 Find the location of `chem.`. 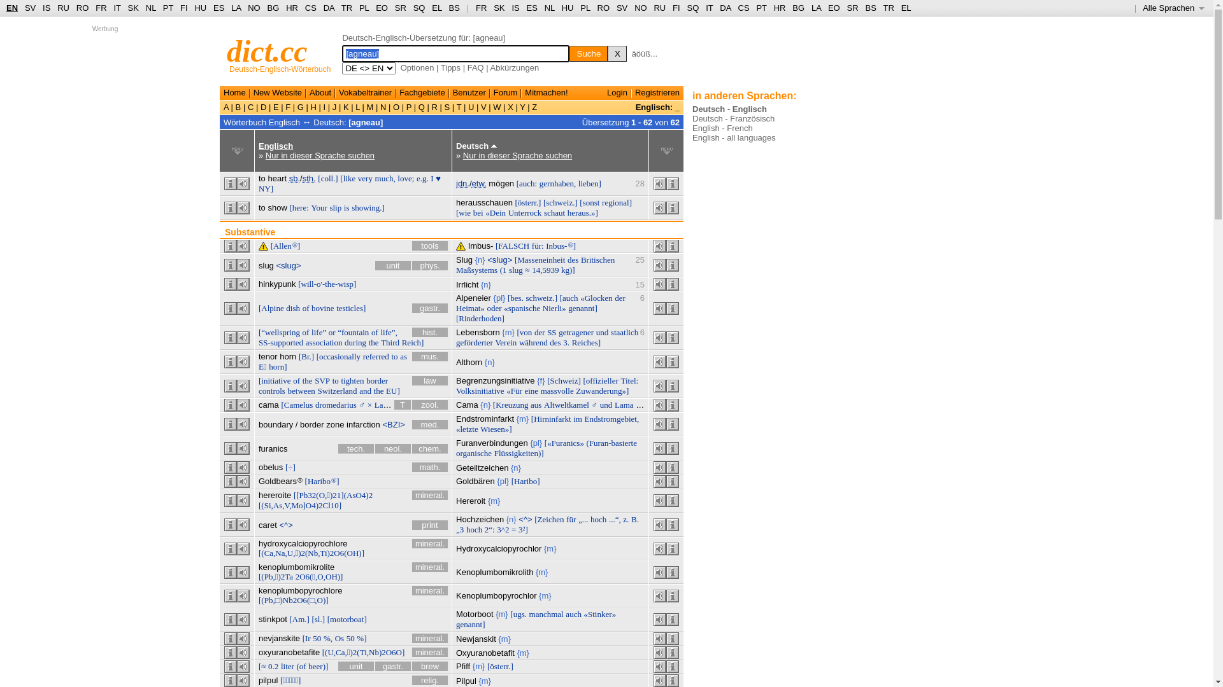

chem. is located at coordinates (430, 449).